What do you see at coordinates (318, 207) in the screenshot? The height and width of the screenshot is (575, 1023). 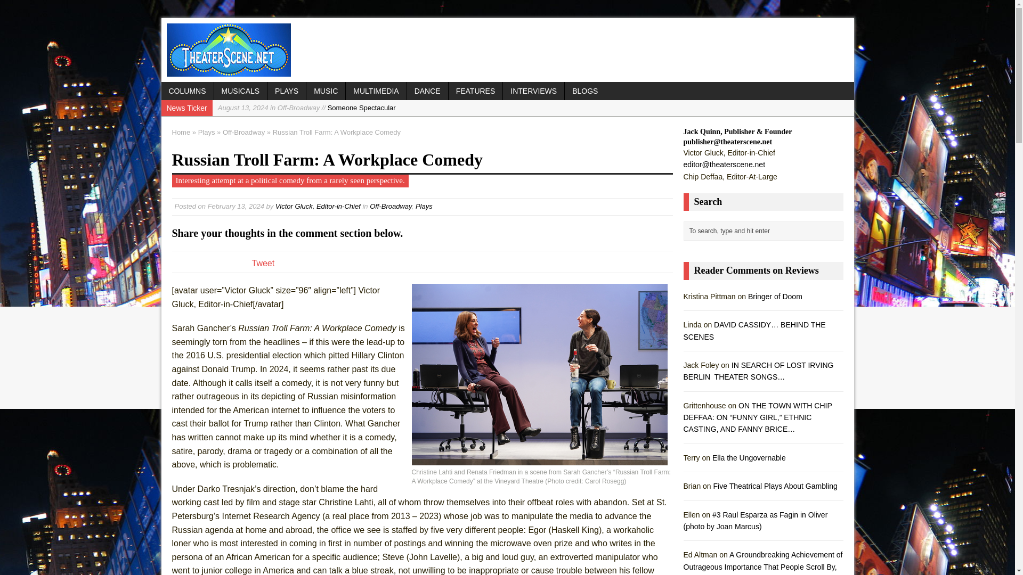 I see `Posts by Victor Gluck, Editor-in-Chief` at bounding box center [318, 207].